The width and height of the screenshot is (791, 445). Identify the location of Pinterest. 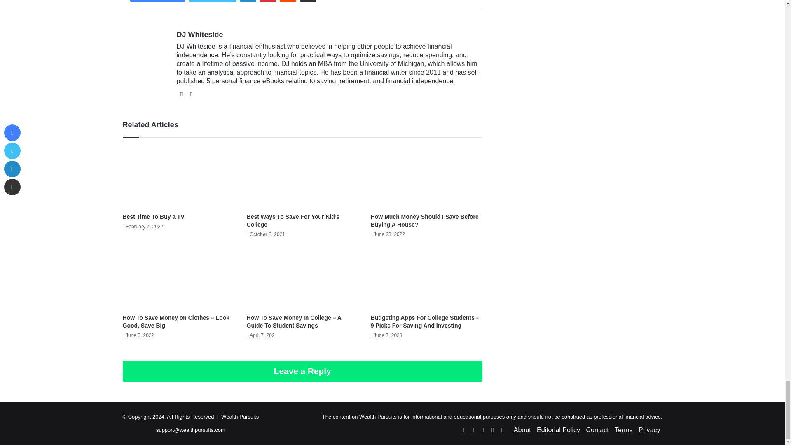
(268, 1).